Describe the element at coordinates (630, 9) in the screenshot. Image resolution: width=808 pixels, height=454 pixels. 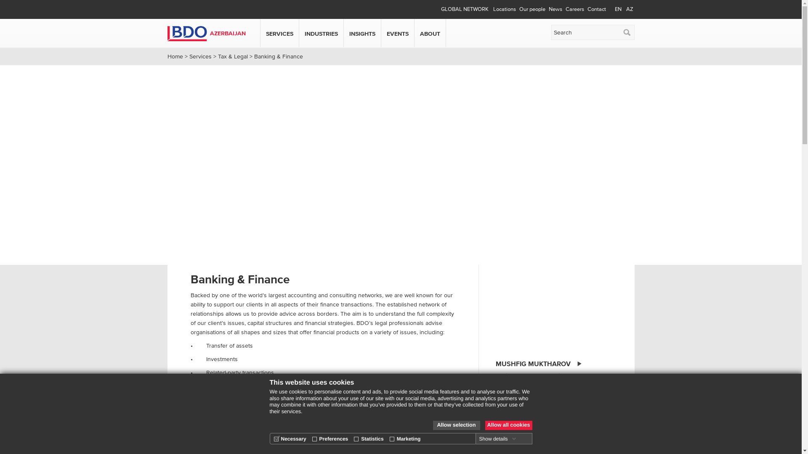
I see `AZ` at that location.